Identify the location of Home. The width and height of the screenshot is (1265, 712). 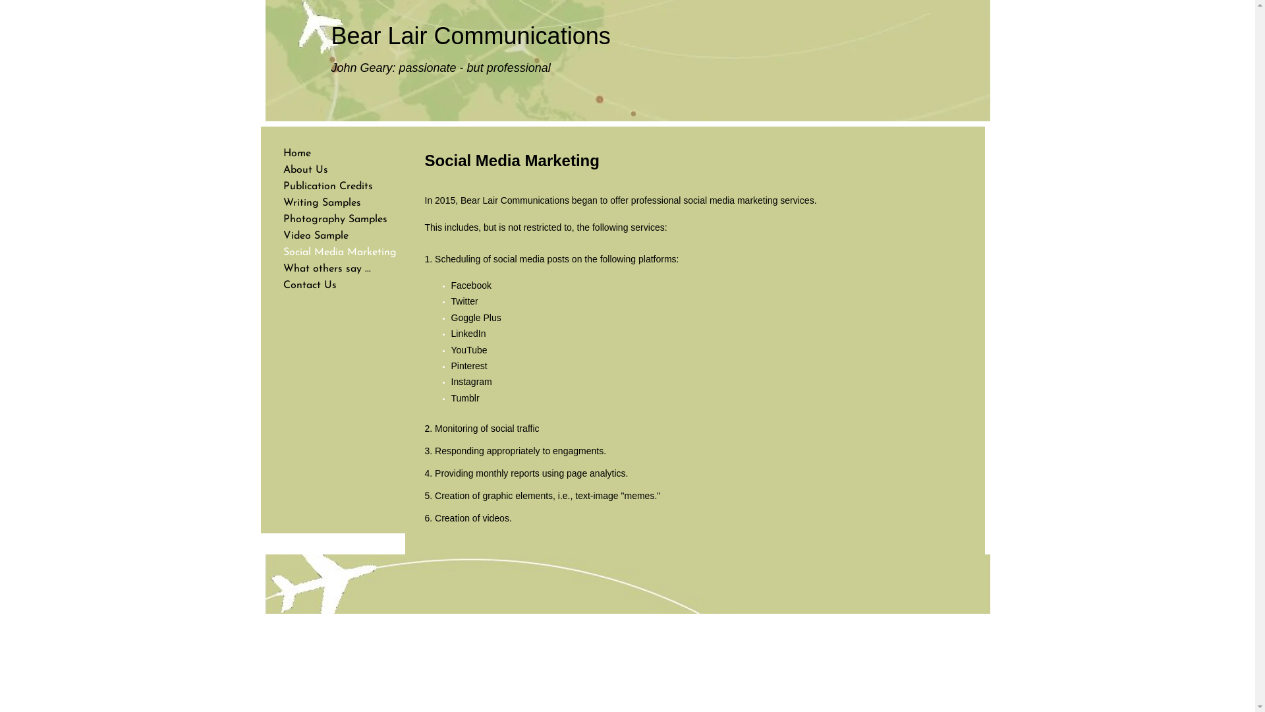
(297, 154).